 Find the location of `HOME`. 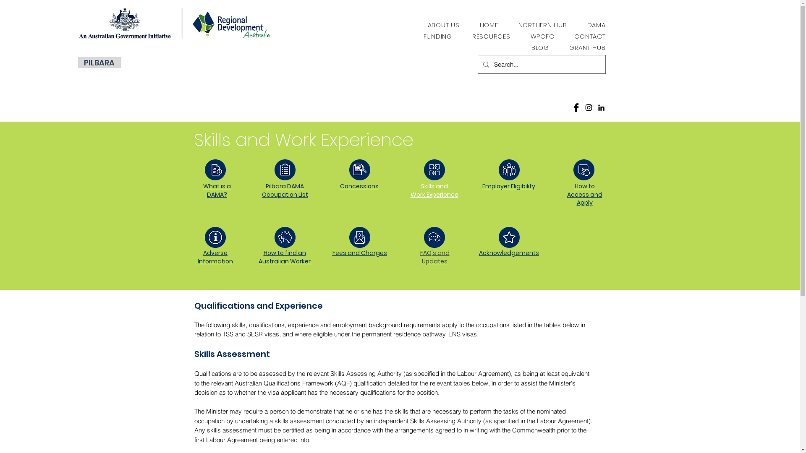

HOME is located at coordinates (489, 25).